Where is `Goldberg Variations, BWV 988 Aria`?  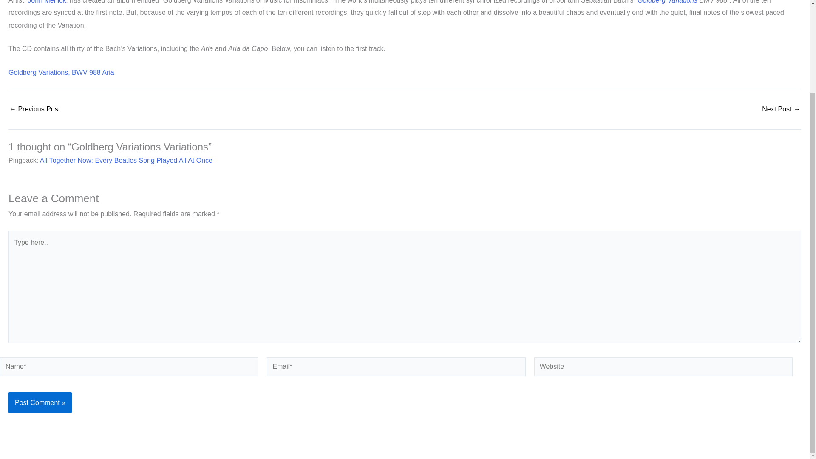
Goldberg Variations, BWV 988 Aria is located at coordinates (61, 72).